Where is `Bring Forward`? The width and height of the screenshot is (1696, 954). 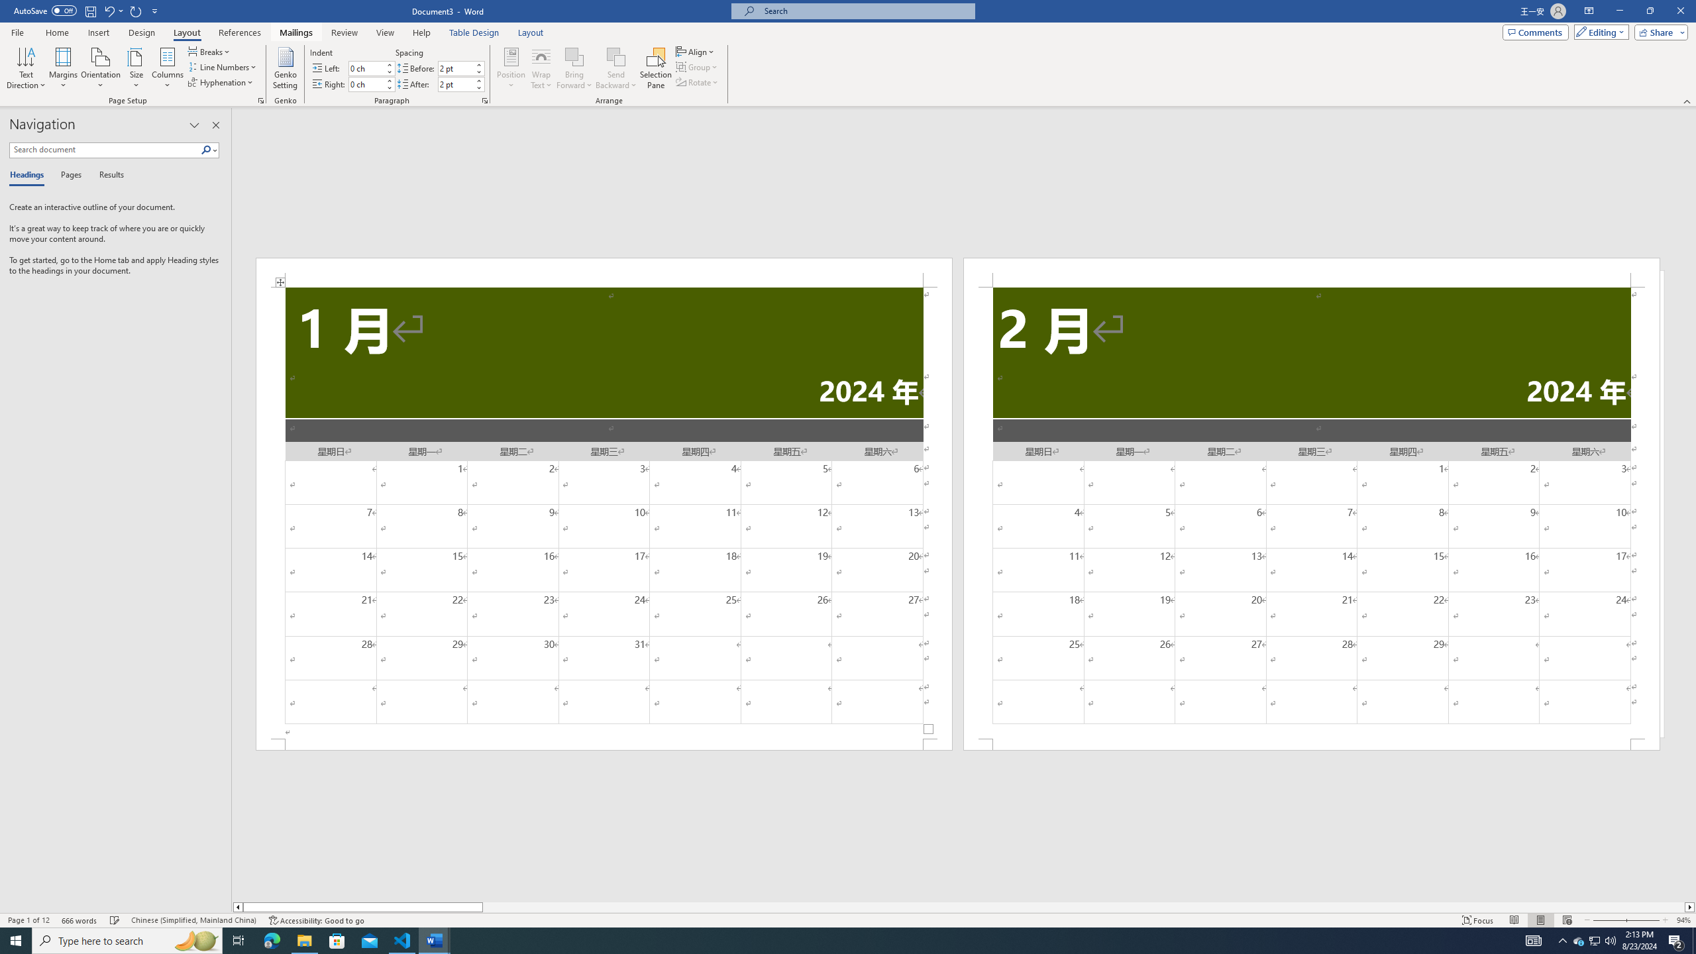
Bring Forward is located at coordinates (574, 56).